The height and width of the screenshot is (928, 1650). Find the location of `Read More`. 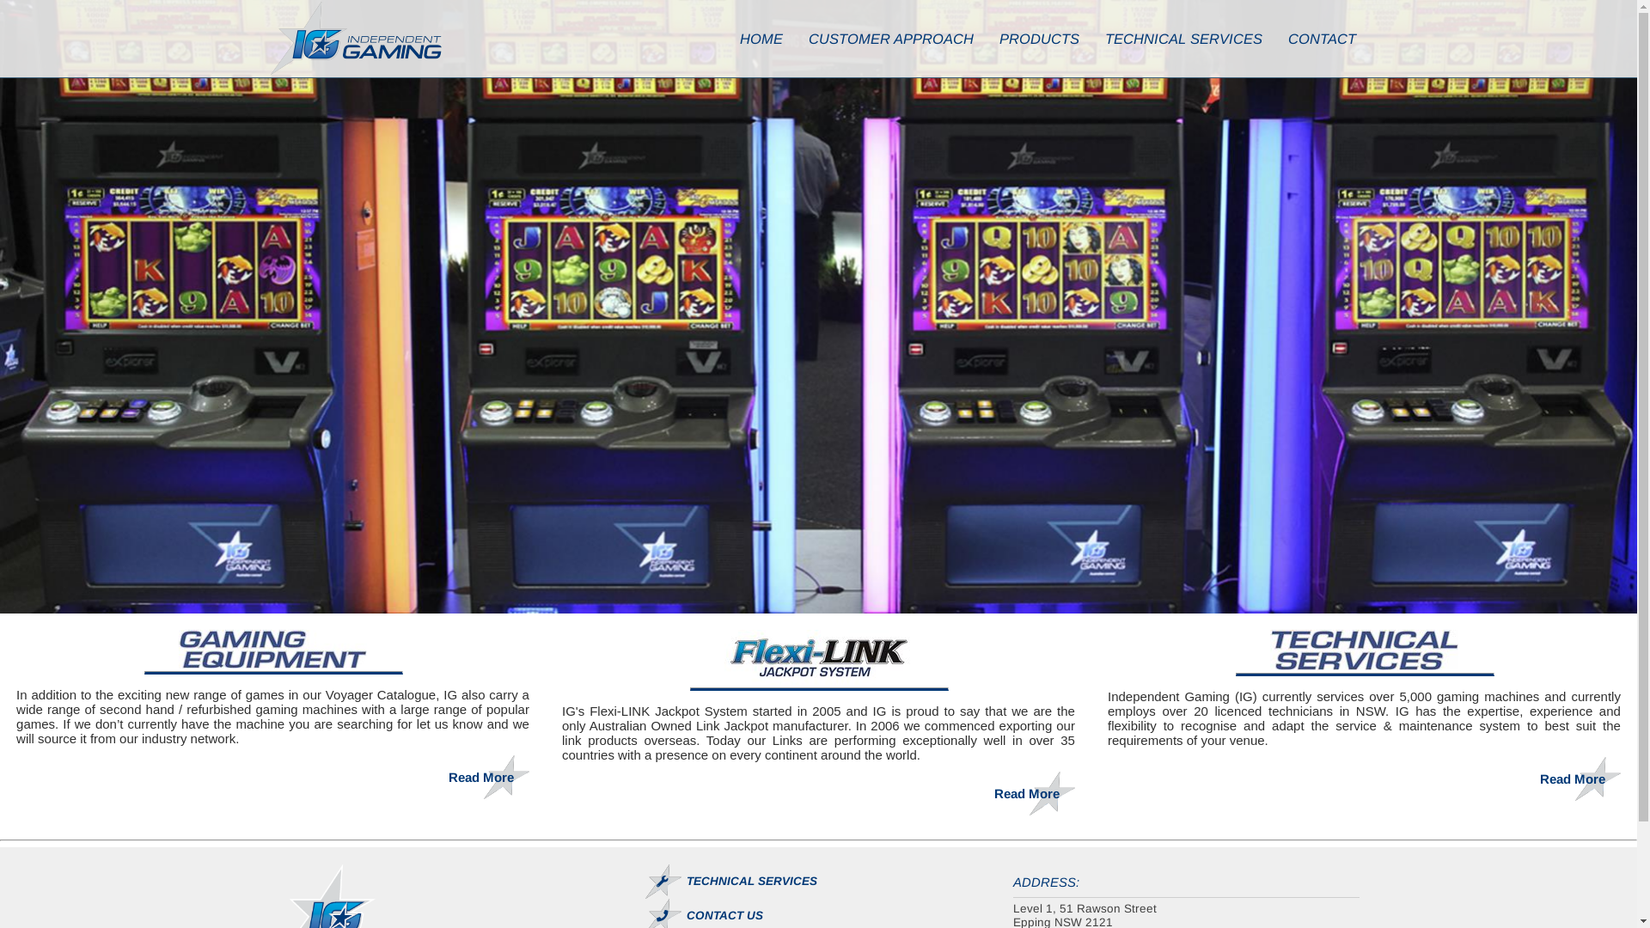

Read More is located at coordinates (1027, 794).